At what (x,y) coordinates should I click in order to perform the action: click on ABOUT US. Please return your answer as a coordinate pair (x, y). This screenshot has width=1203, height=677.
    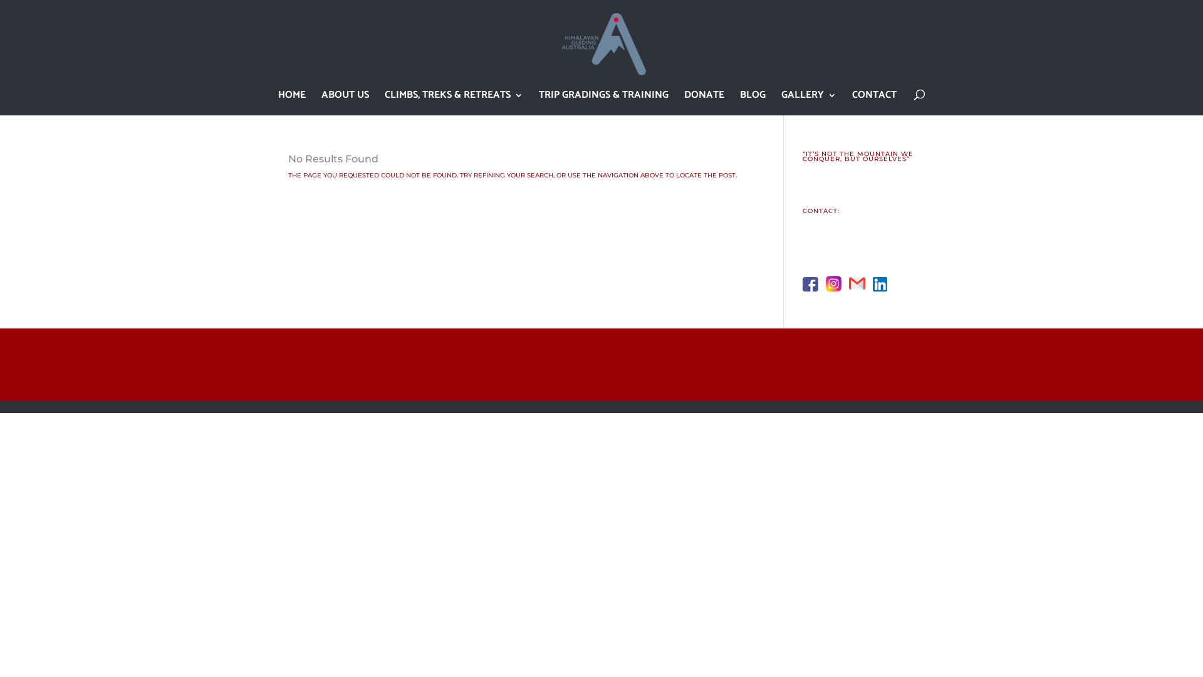
    Looking at the image, I should click on (345, 103).